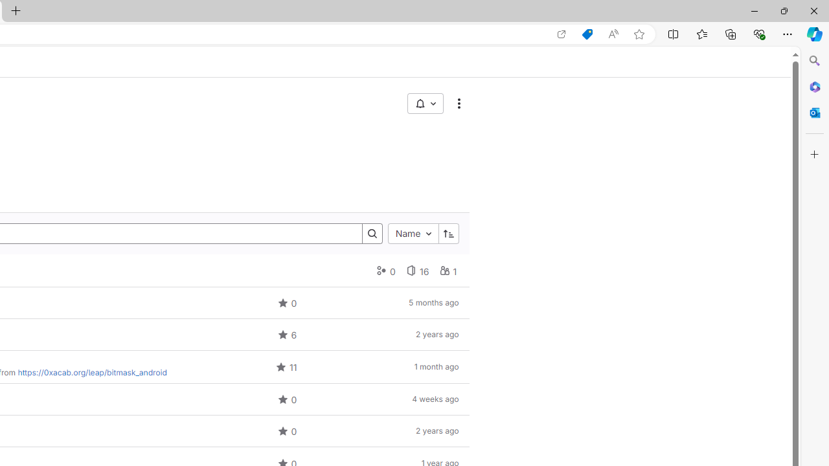 Image resolution: width=829 pixels, height=466 pixels. Describe the element at coordinates (448, 233) in the screenshot. I see `Sort direction: Ascending` at that location.